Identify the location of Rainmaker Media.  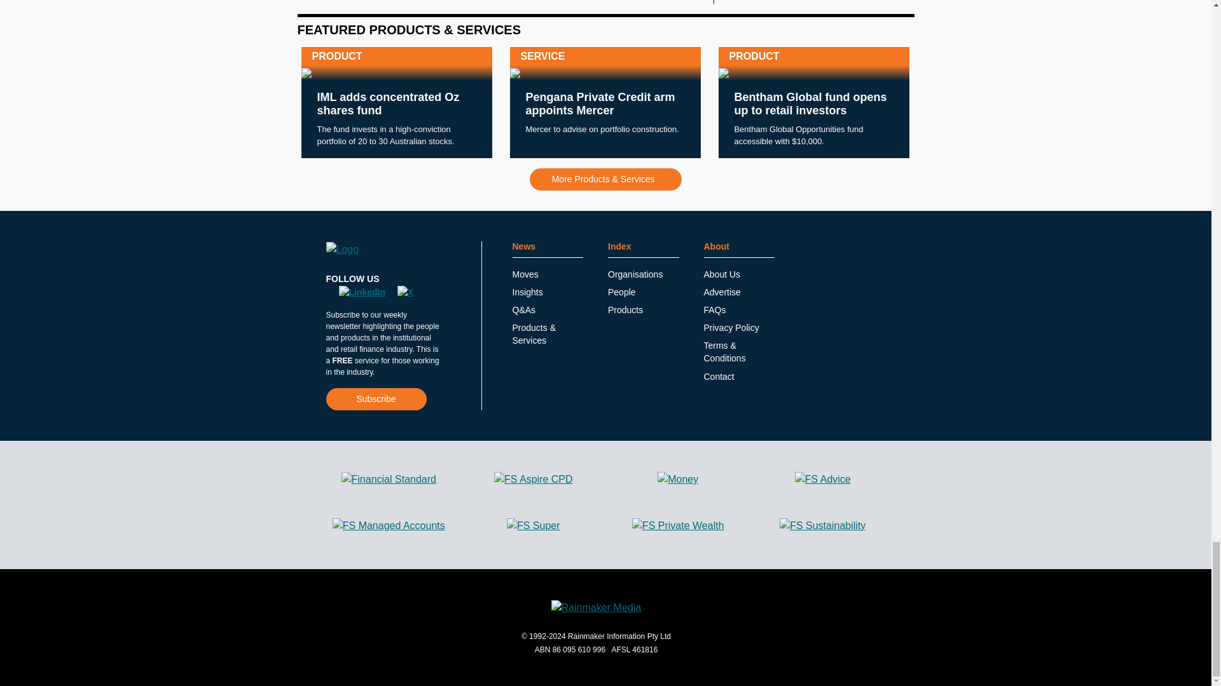
(597, 607).